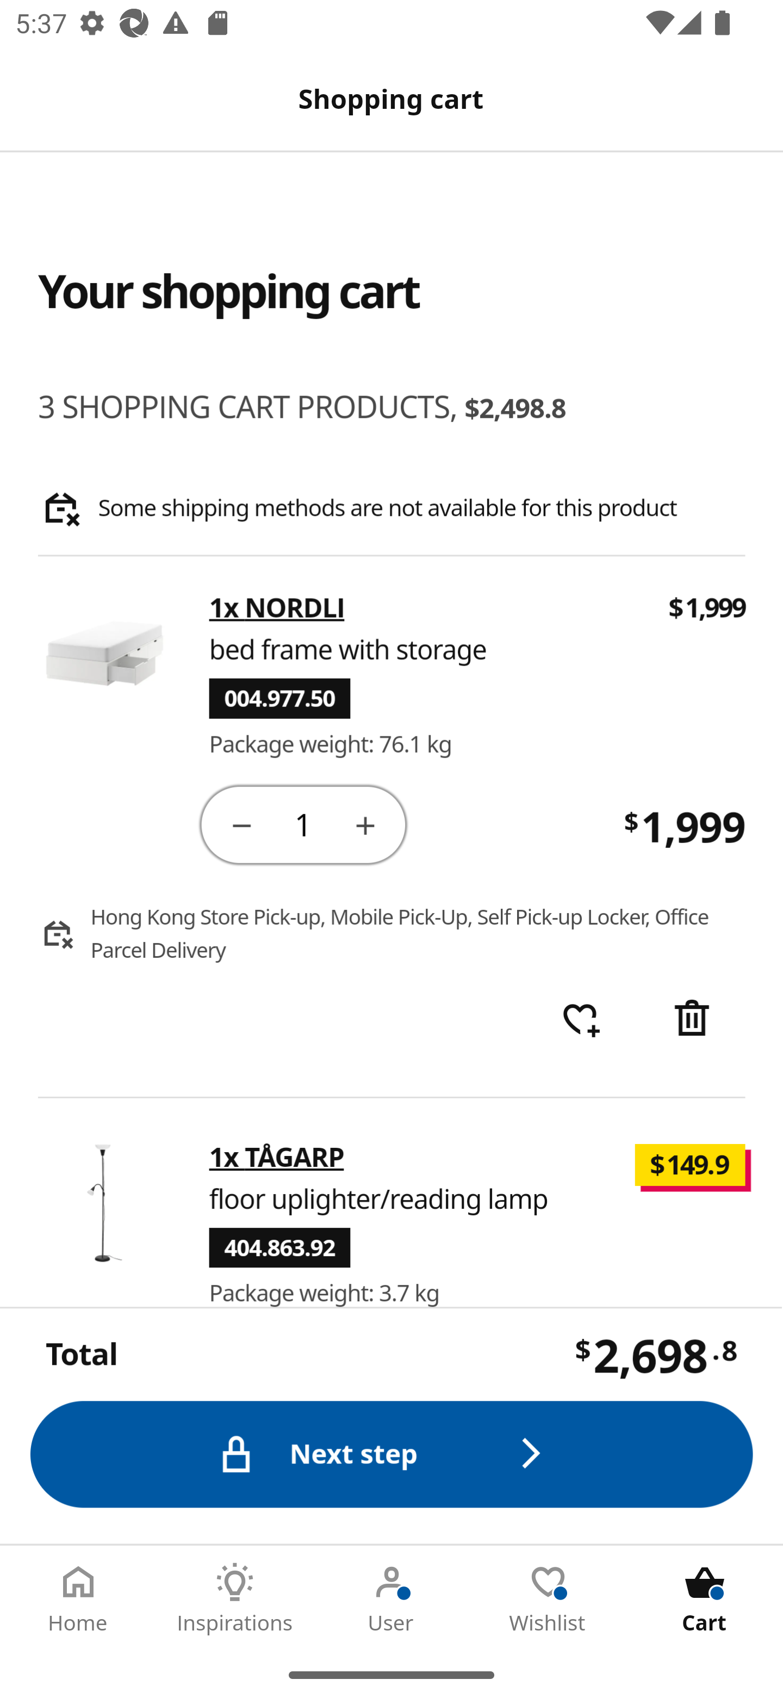 The width and height of the screenshot is (783, 1698). I want to click on , so click(694, 1020).